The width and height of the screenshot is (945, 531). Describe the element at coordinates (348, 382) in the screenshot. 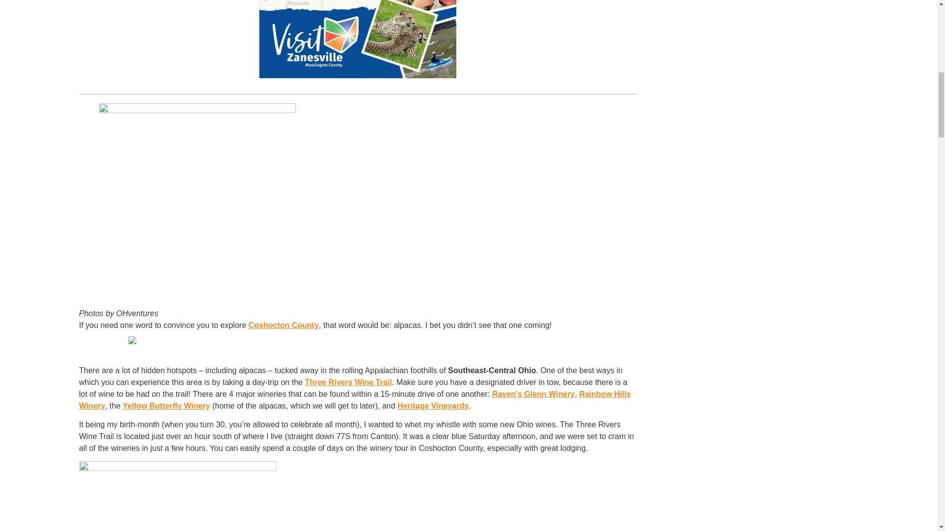

I see `Three Rivers Wine Trail` at that location.